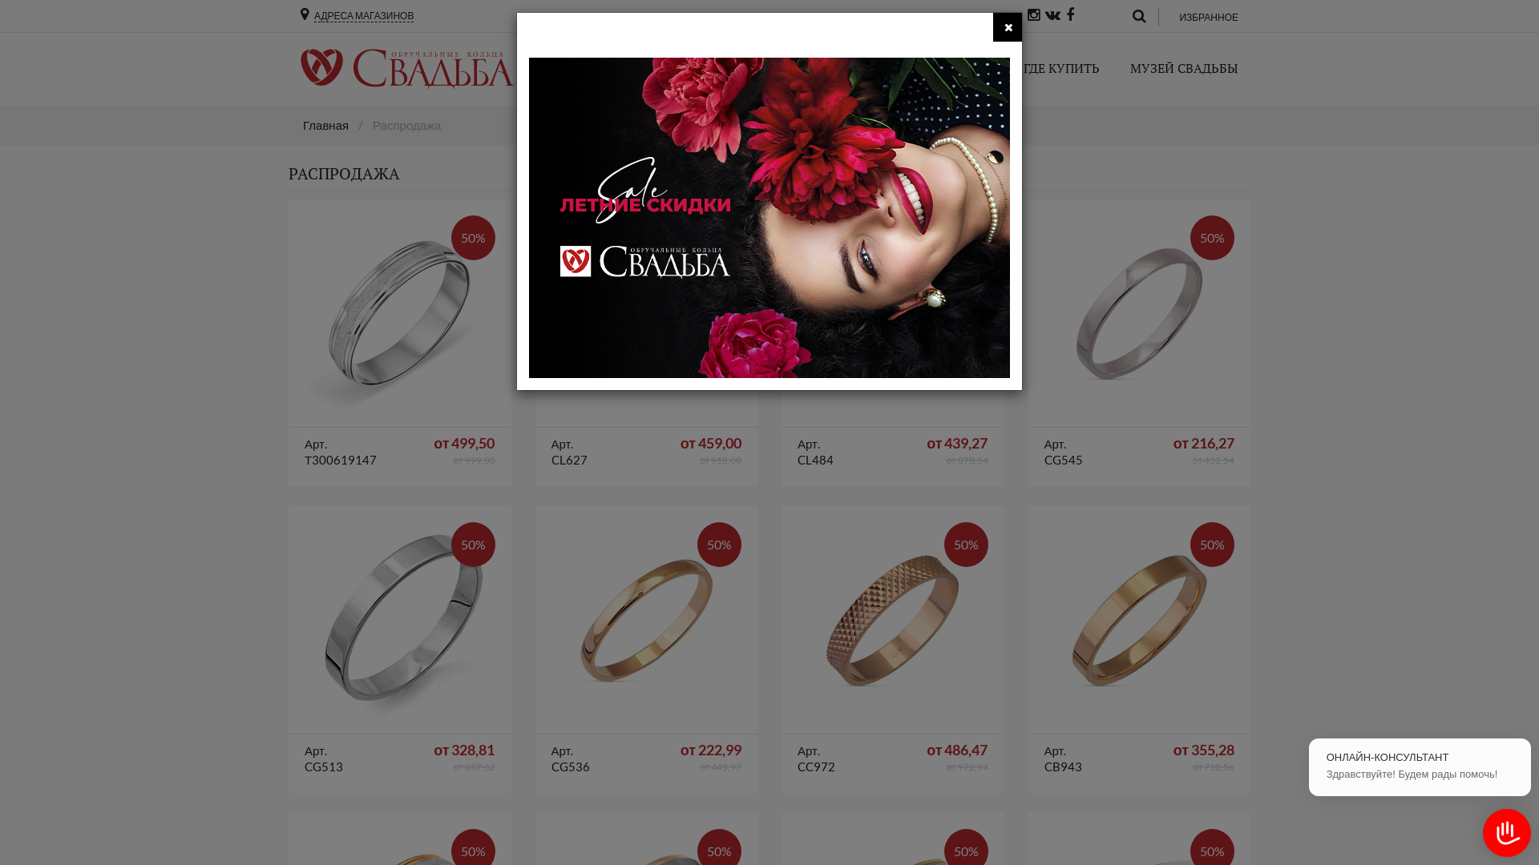  I want to click on 50%, so click(400, 620).